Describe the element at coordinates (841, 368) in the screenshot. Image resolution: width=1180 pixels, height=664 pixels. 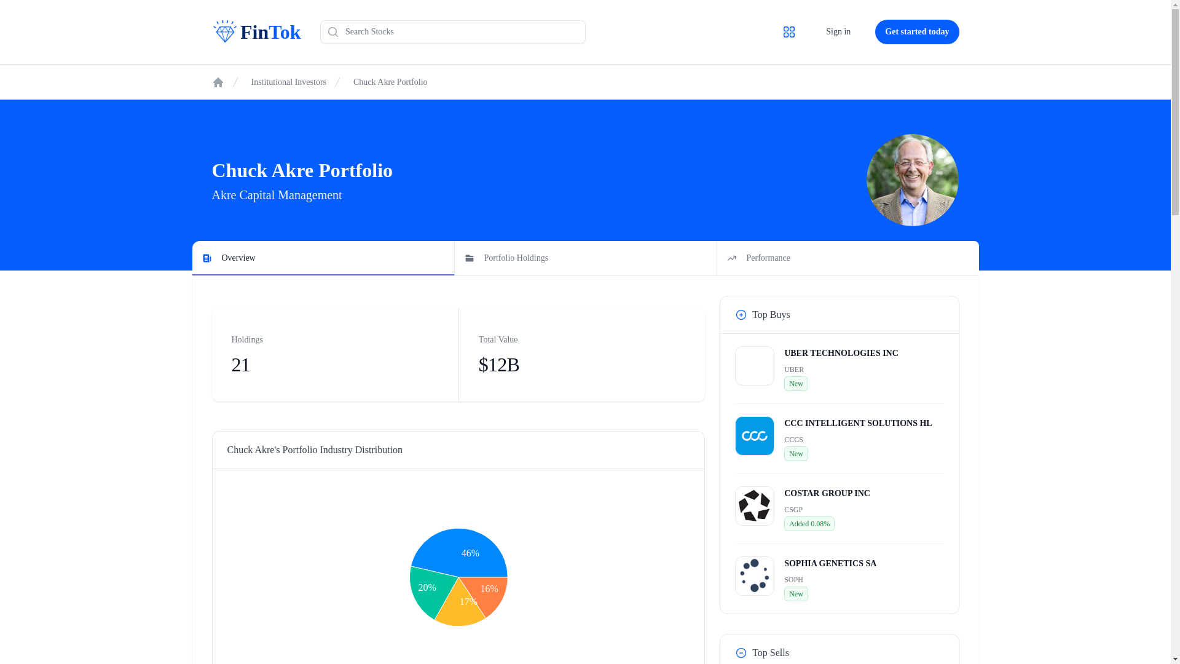
I see `Home` at that location.